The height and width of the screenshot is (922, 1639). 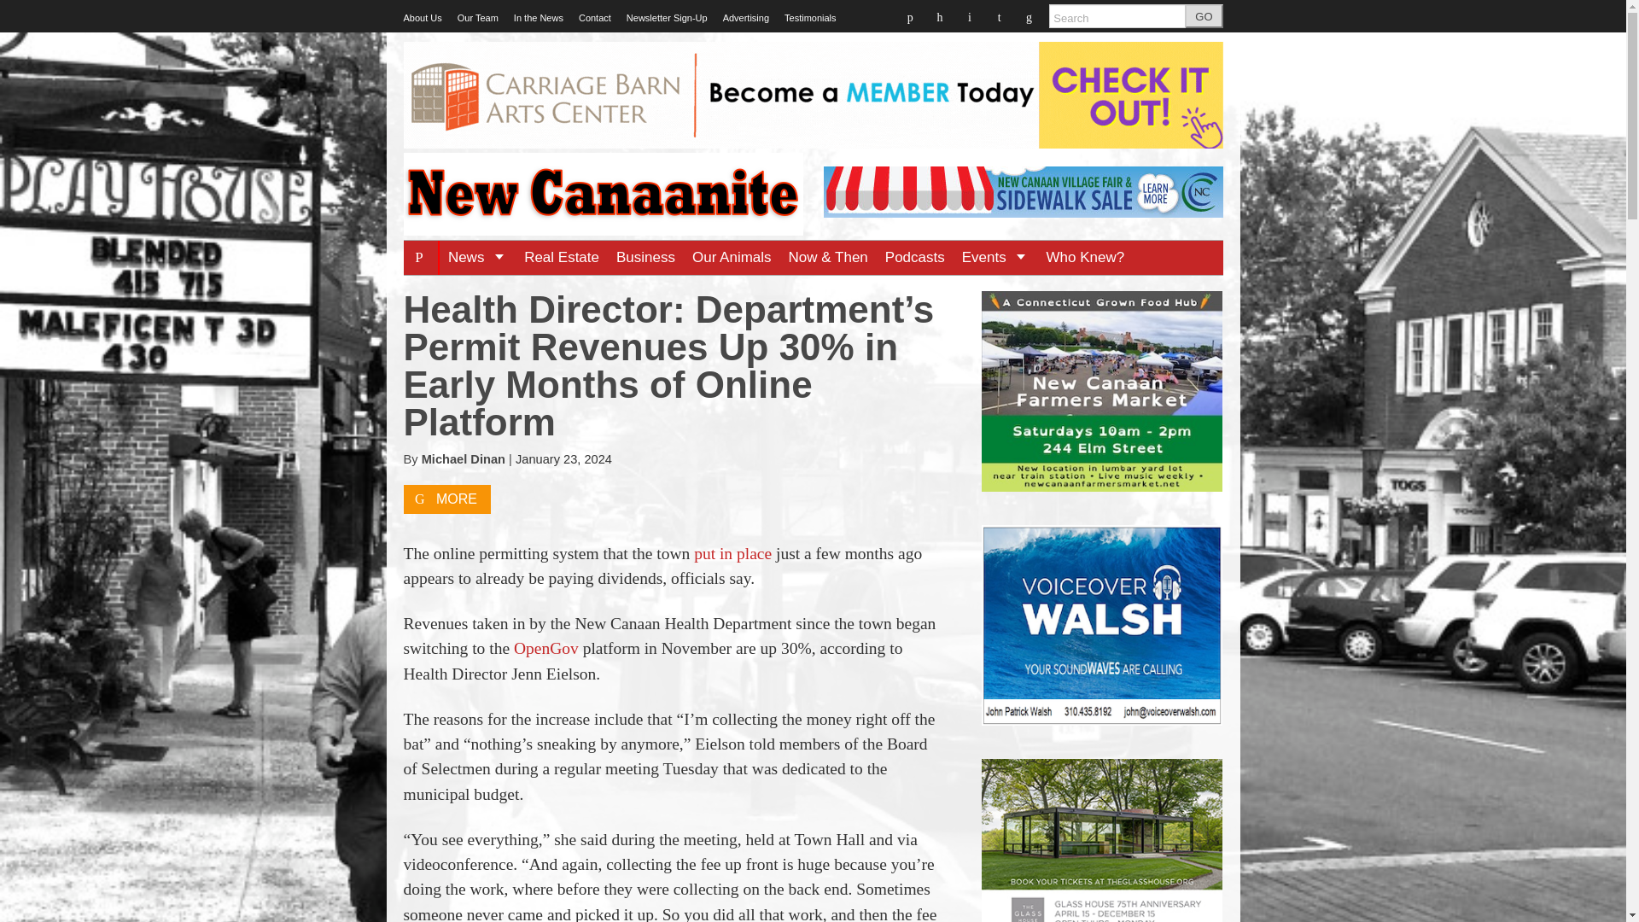 What do you see at coordinates (810, 18) in the screenshot?
I see `Testimonials` at bounding box center [810, 18].